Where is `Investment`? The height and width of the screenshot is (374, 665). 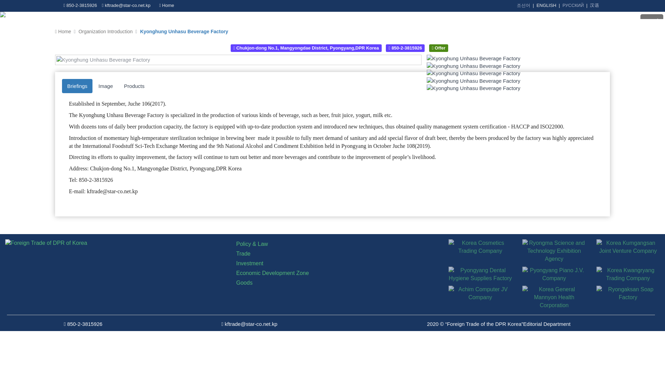 Investment is located at coordinates (249, 263).